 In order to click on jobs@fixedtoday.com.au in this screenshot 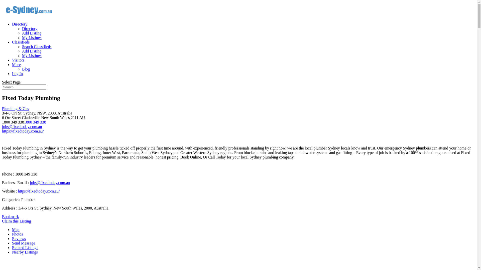, I will do `click(50, 182)`.